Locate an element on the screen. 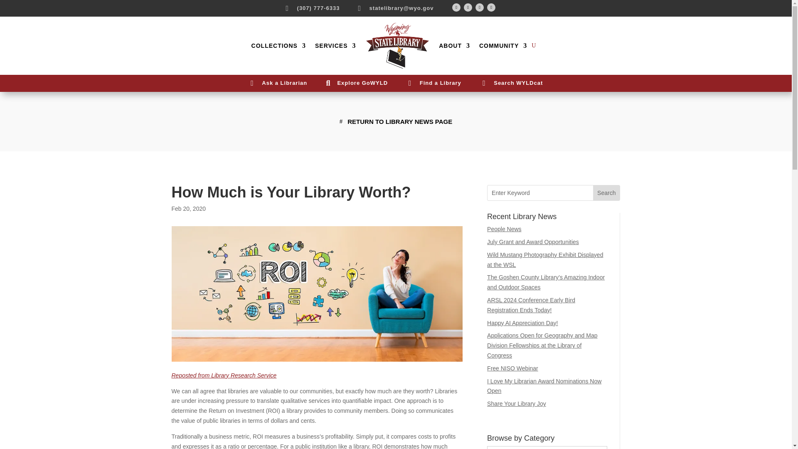  Follow on Youtube is located at coordinates (480, 7).